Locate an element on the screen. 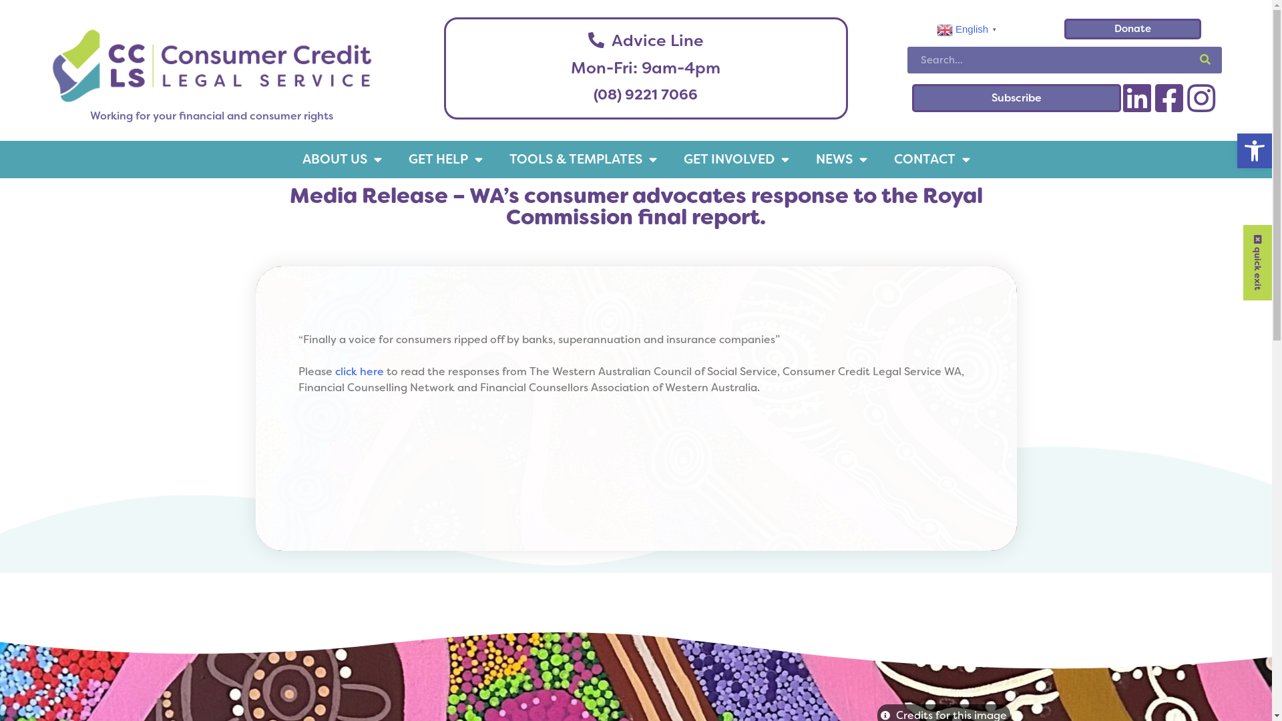 The image size is (1282, 721). Subscribe is located at coordinates (1016, 99).